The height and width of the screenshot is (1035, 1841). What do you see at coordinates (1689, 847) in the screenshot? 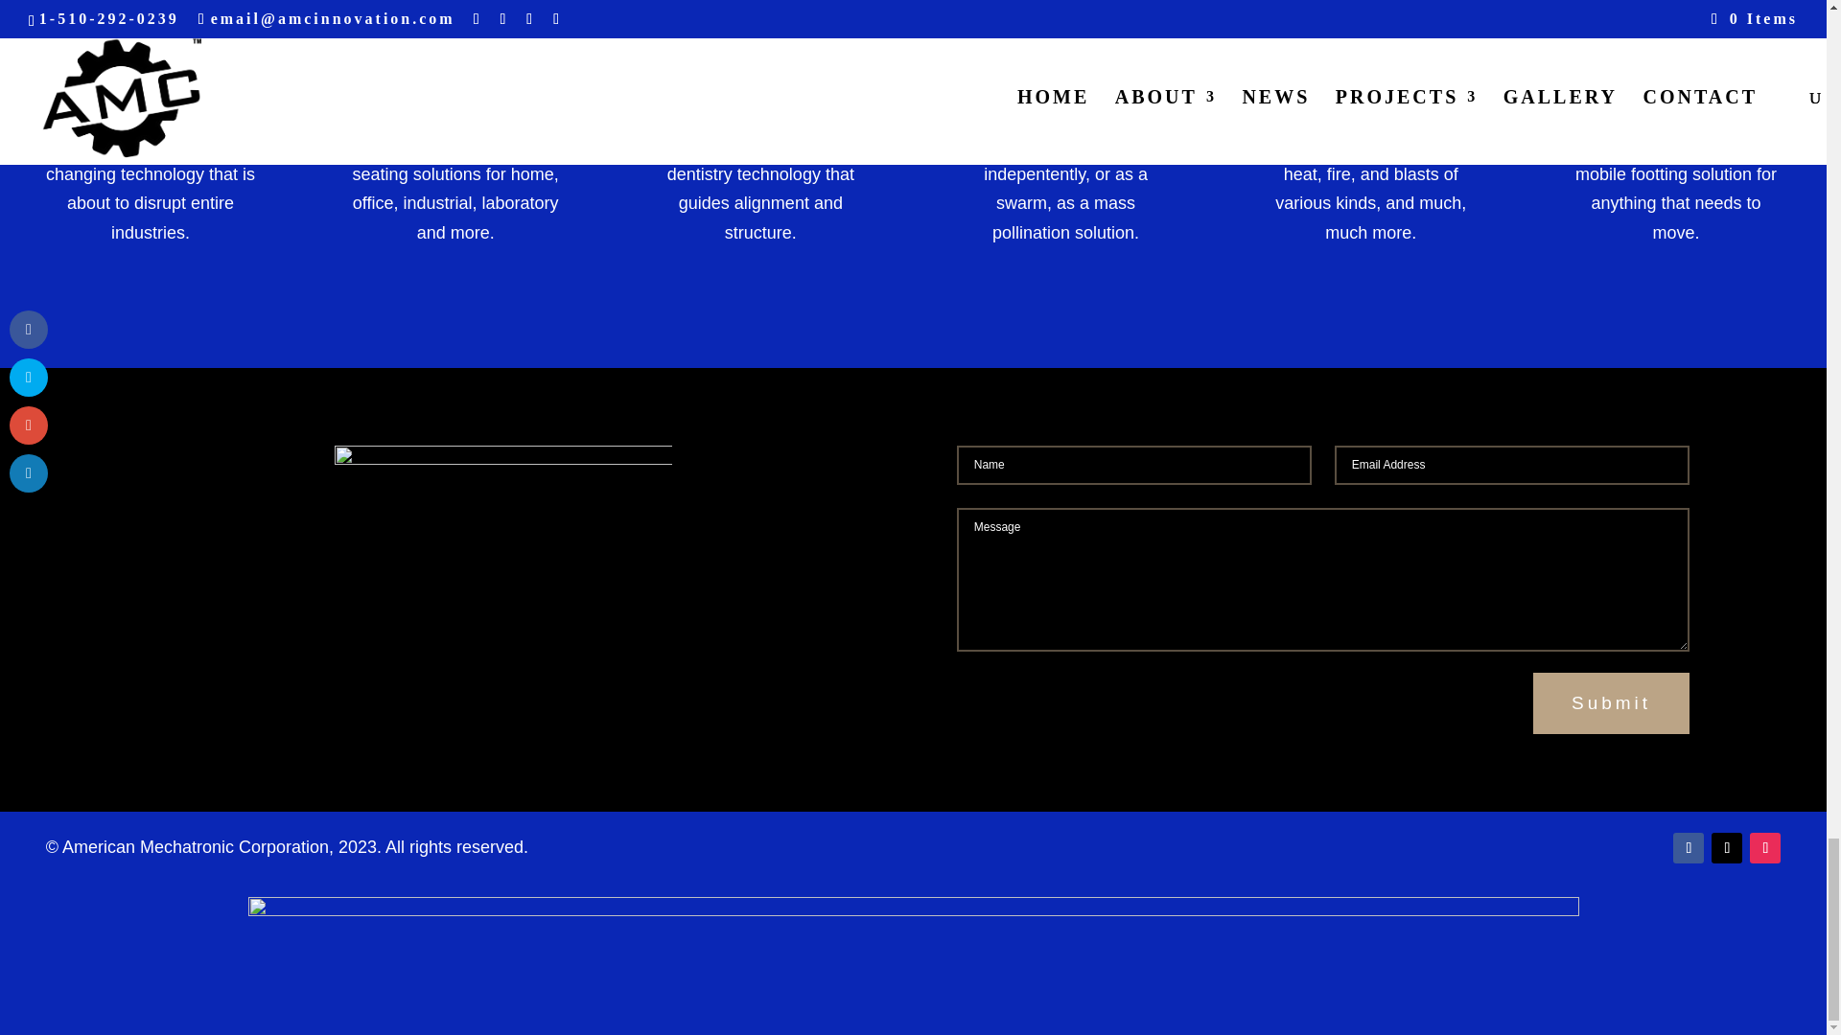
I see `Follow on Facebook` at bounding box center [1689, 847].